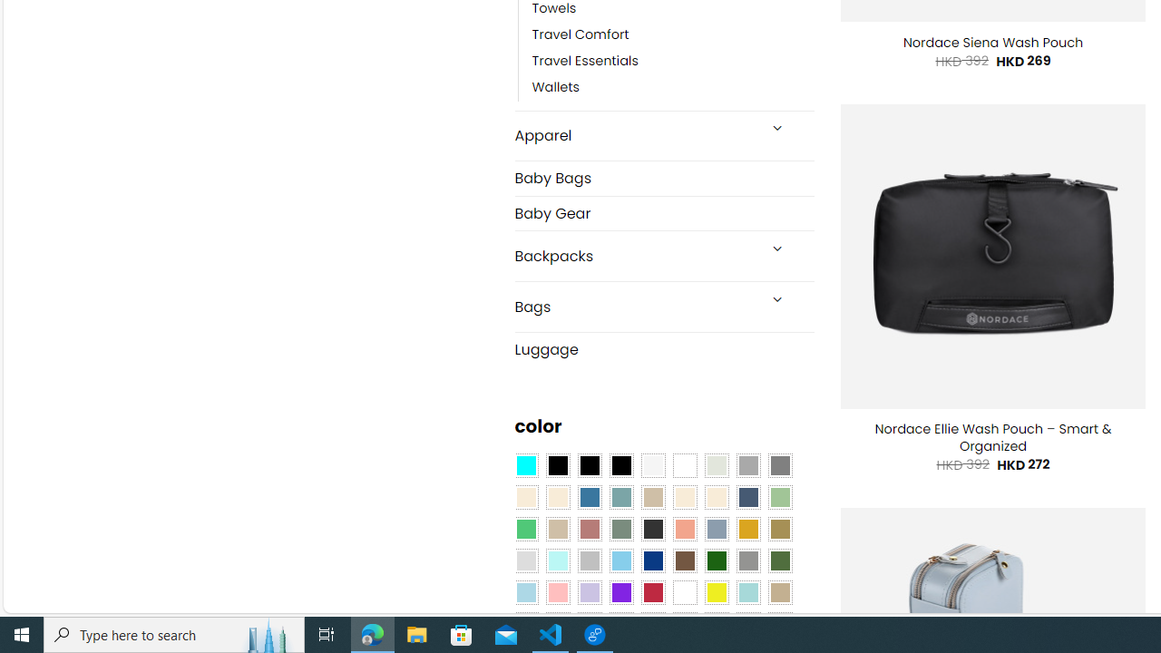  I want to click on Blue, so click(590, 497).